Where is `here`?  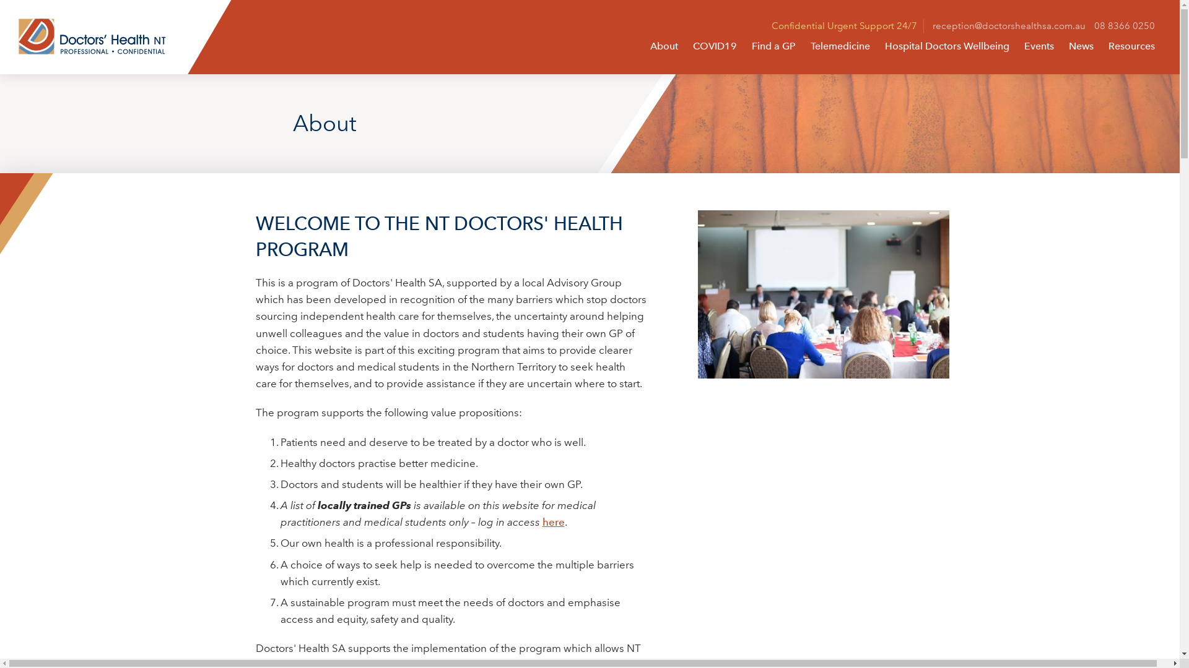 here is located at coordinates (554, 522).